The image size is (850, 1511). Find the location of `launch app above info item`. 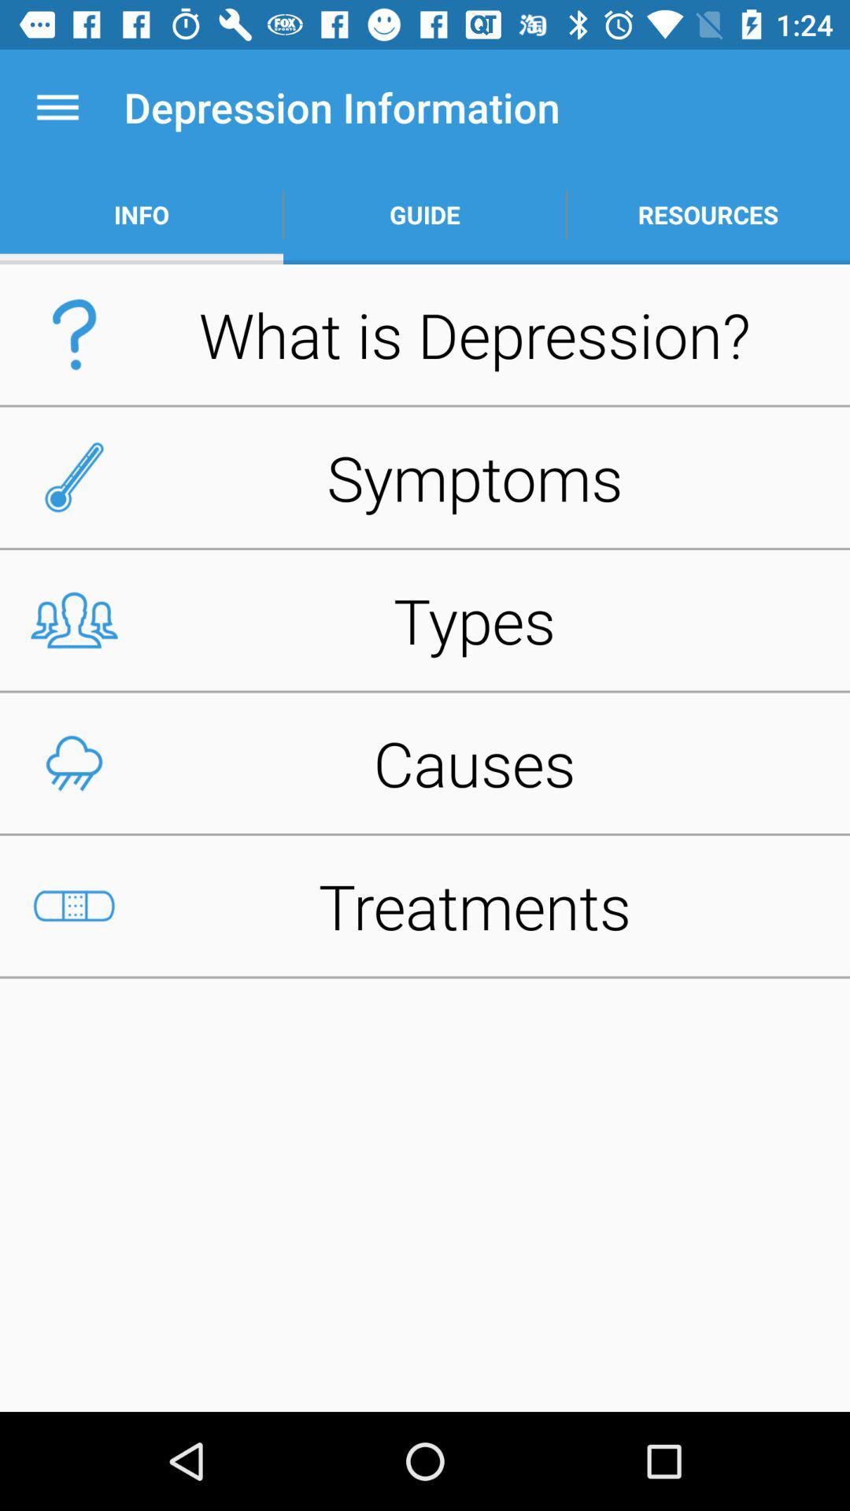

launch app above info item is located at coordinates (57, 107).